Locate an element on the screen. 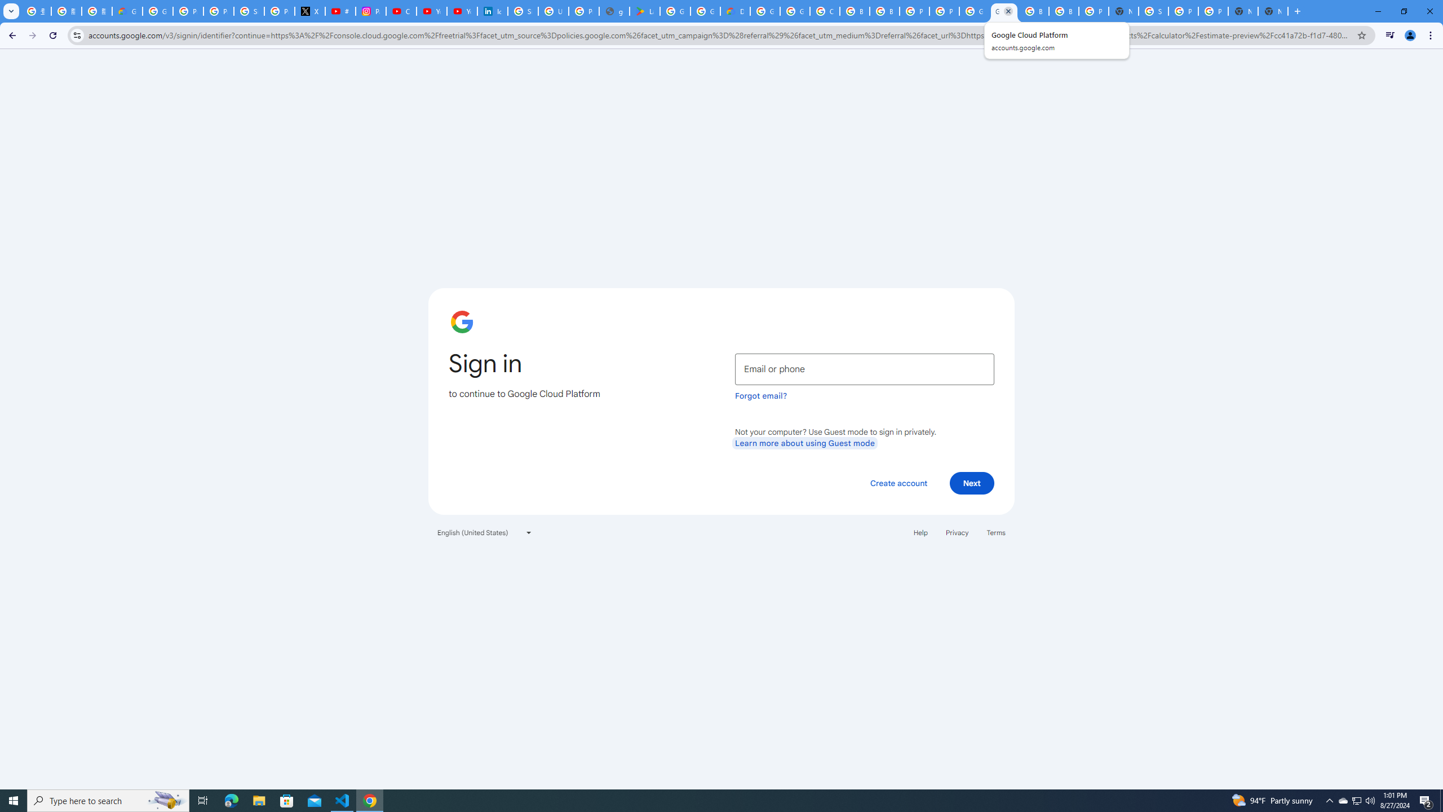 The height and width of the screenshot is (812, 1443). New Tab is located at coordinates (1124, 11).